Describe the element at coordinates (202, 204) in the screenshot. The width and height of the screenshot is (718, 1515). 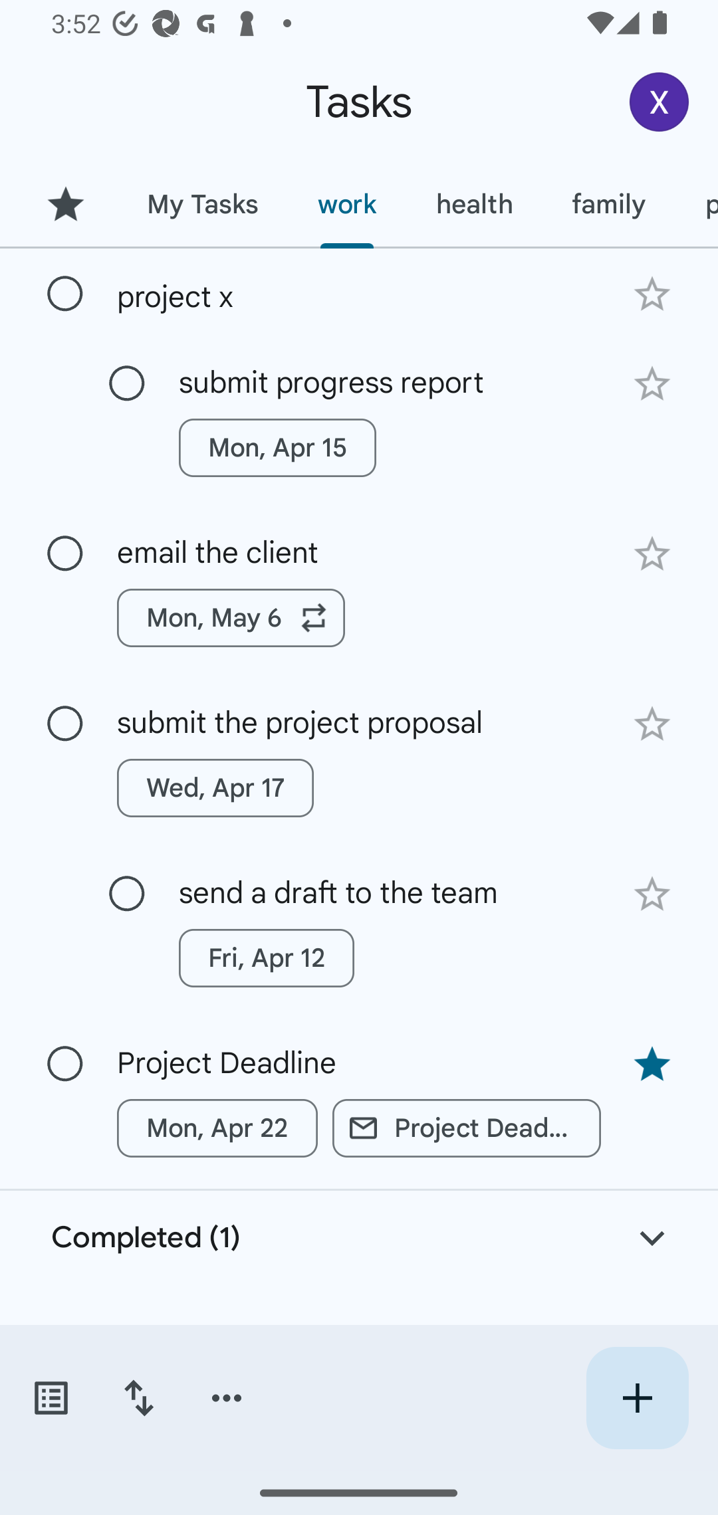
I see `My Tasks` at that location.